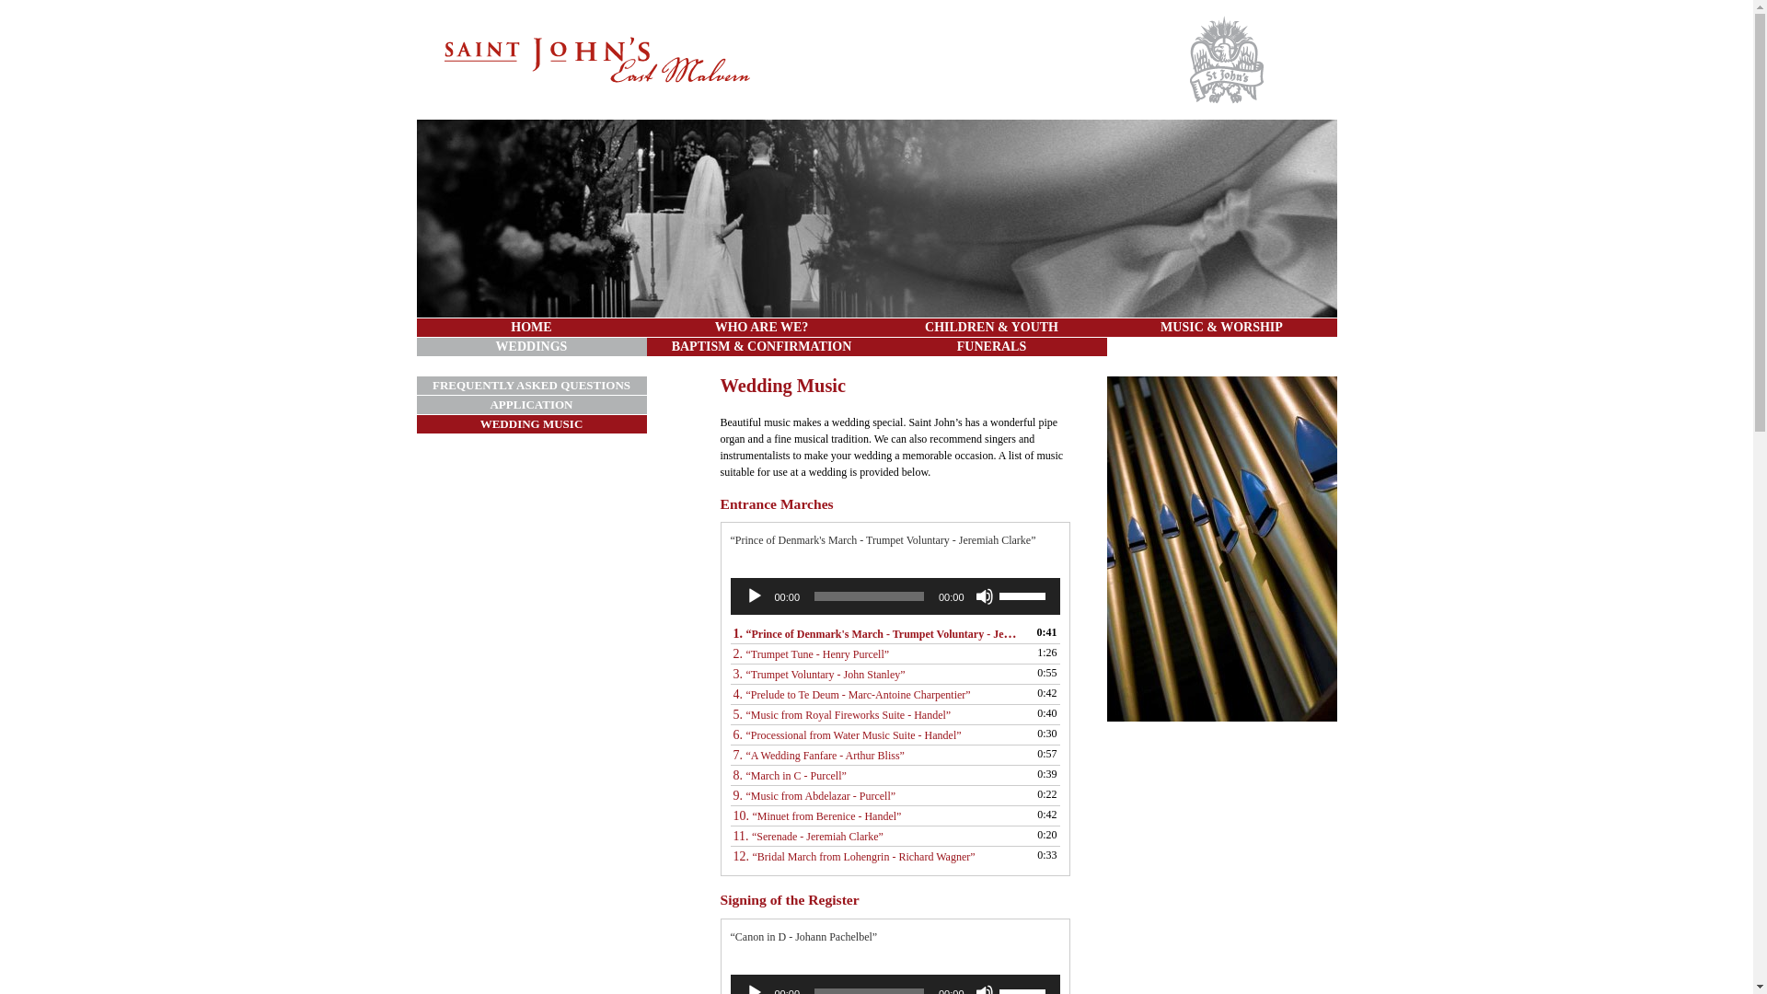  Describe the element at coordinates (991, 347) in the screenshot. I see `FUNERALS` at that location.